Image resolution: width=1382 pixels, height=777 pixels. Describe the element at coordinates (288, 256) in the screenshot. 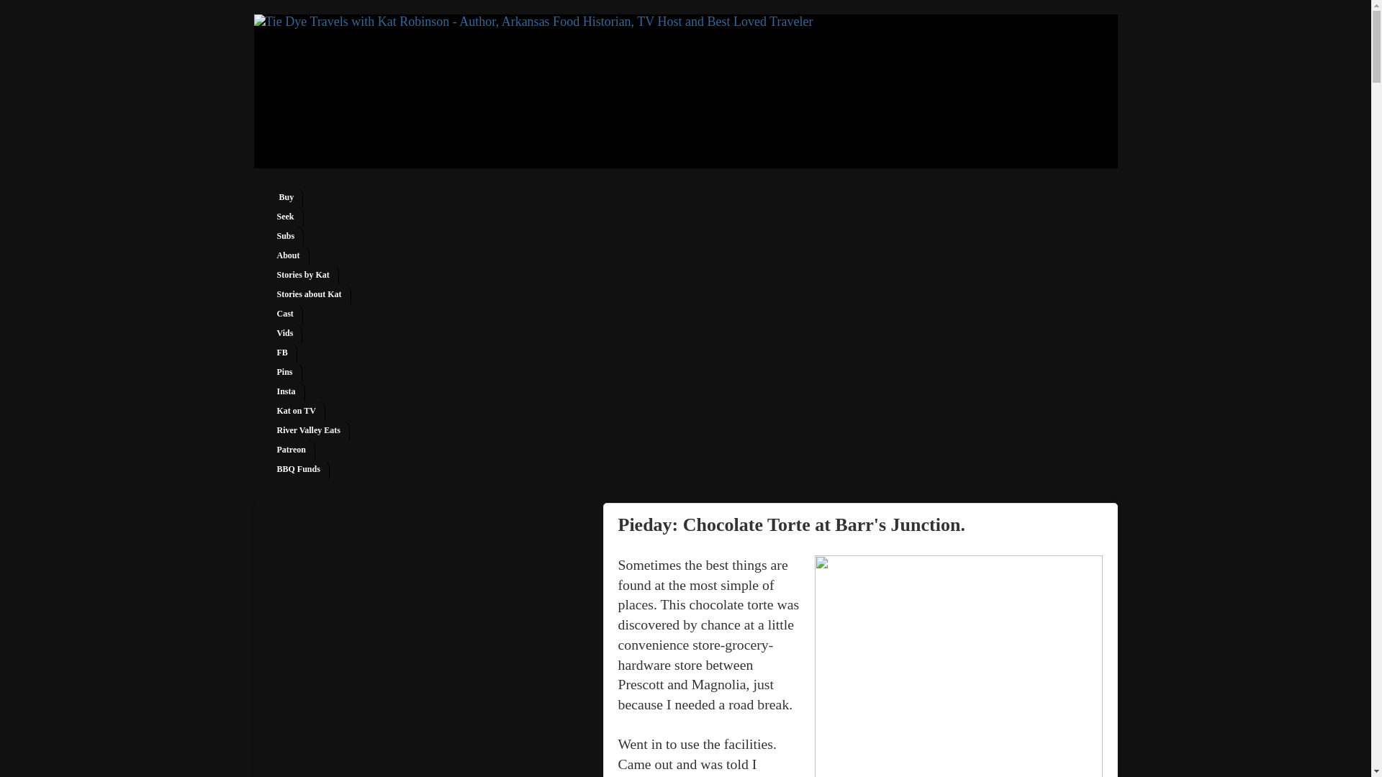

I see `About` at that location.